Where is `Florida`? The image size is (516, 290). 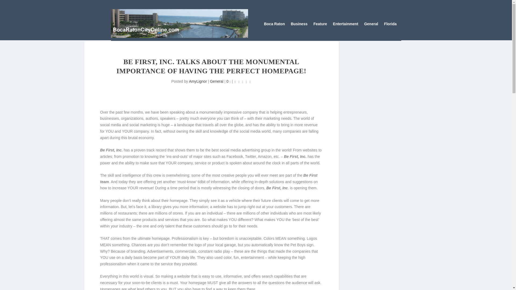
Florida is located at coordinates (390, 25).